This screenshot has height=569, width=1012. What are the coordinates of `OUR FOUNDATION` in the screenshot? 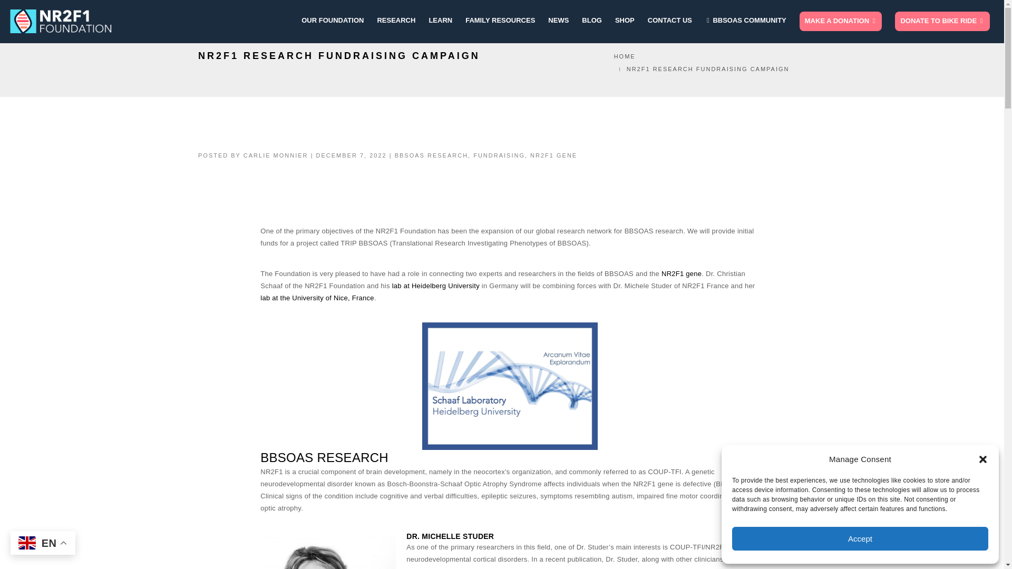 It's located at (332, 21).